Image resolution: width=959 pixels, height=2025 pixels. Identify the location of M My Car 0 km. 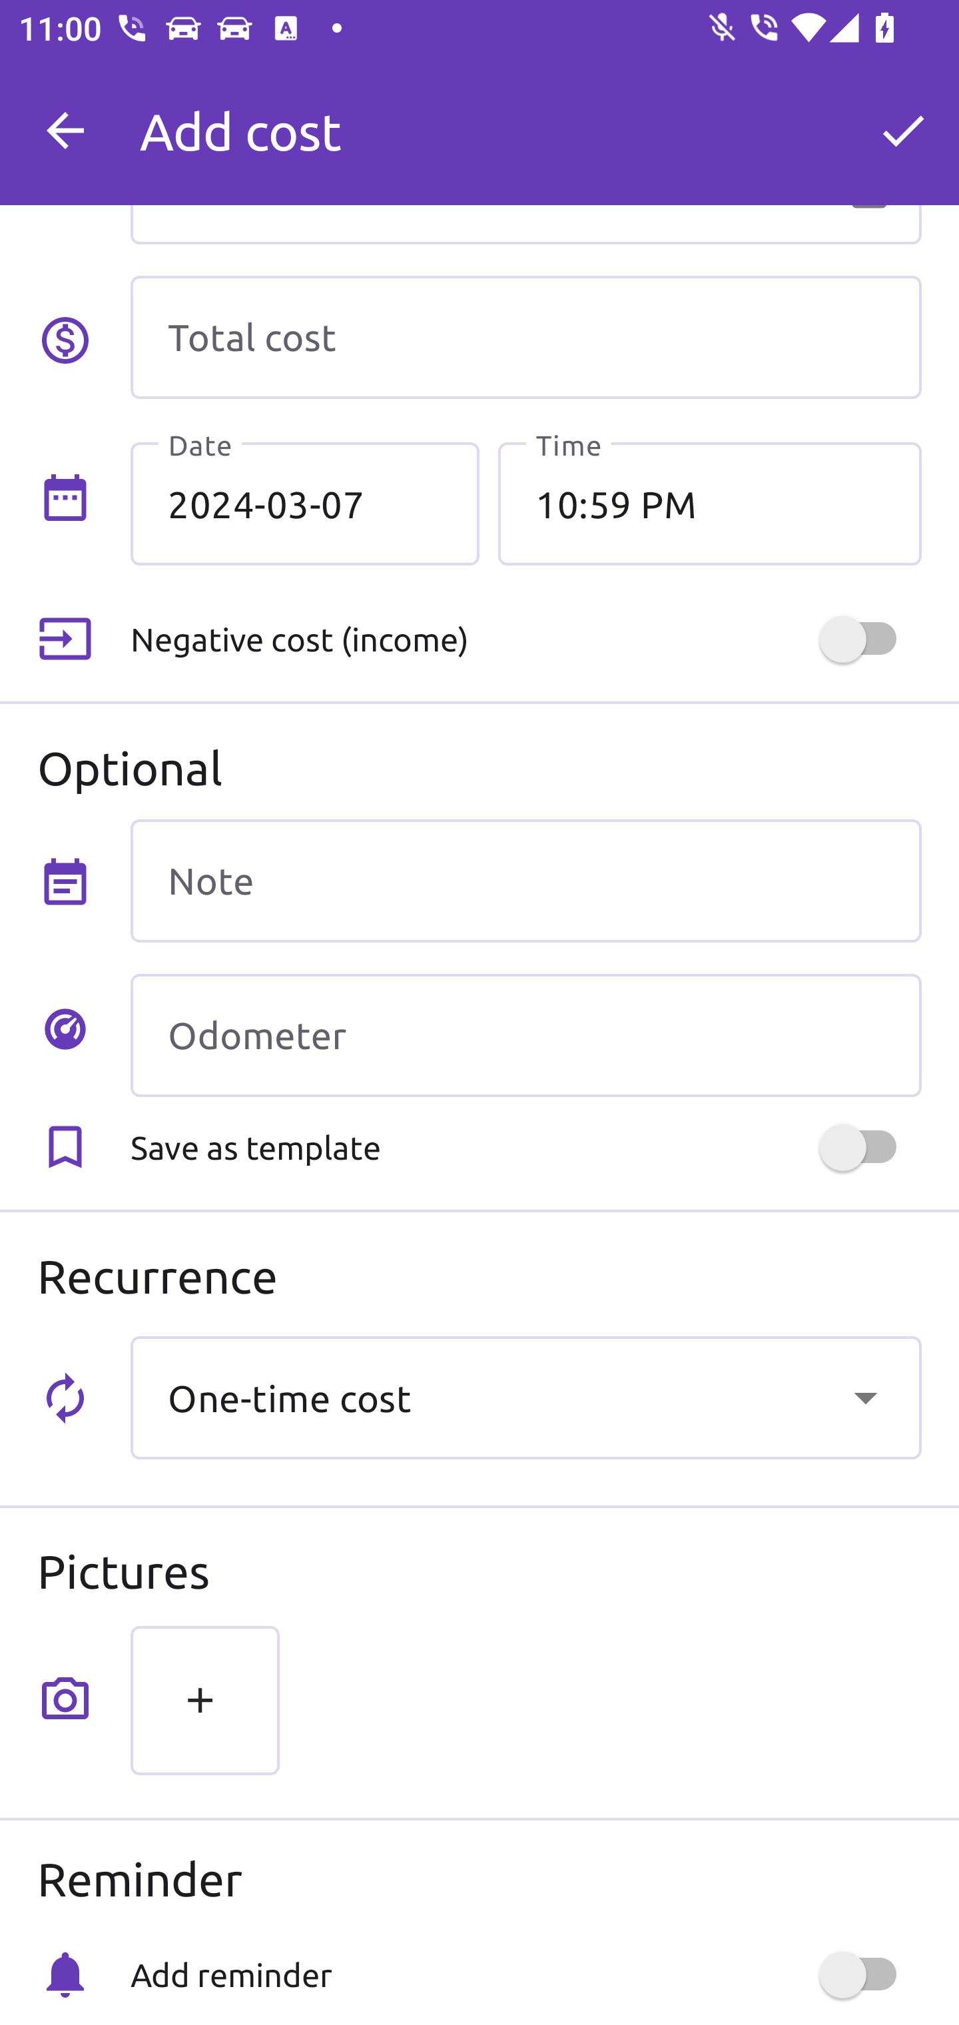
(525, 119).